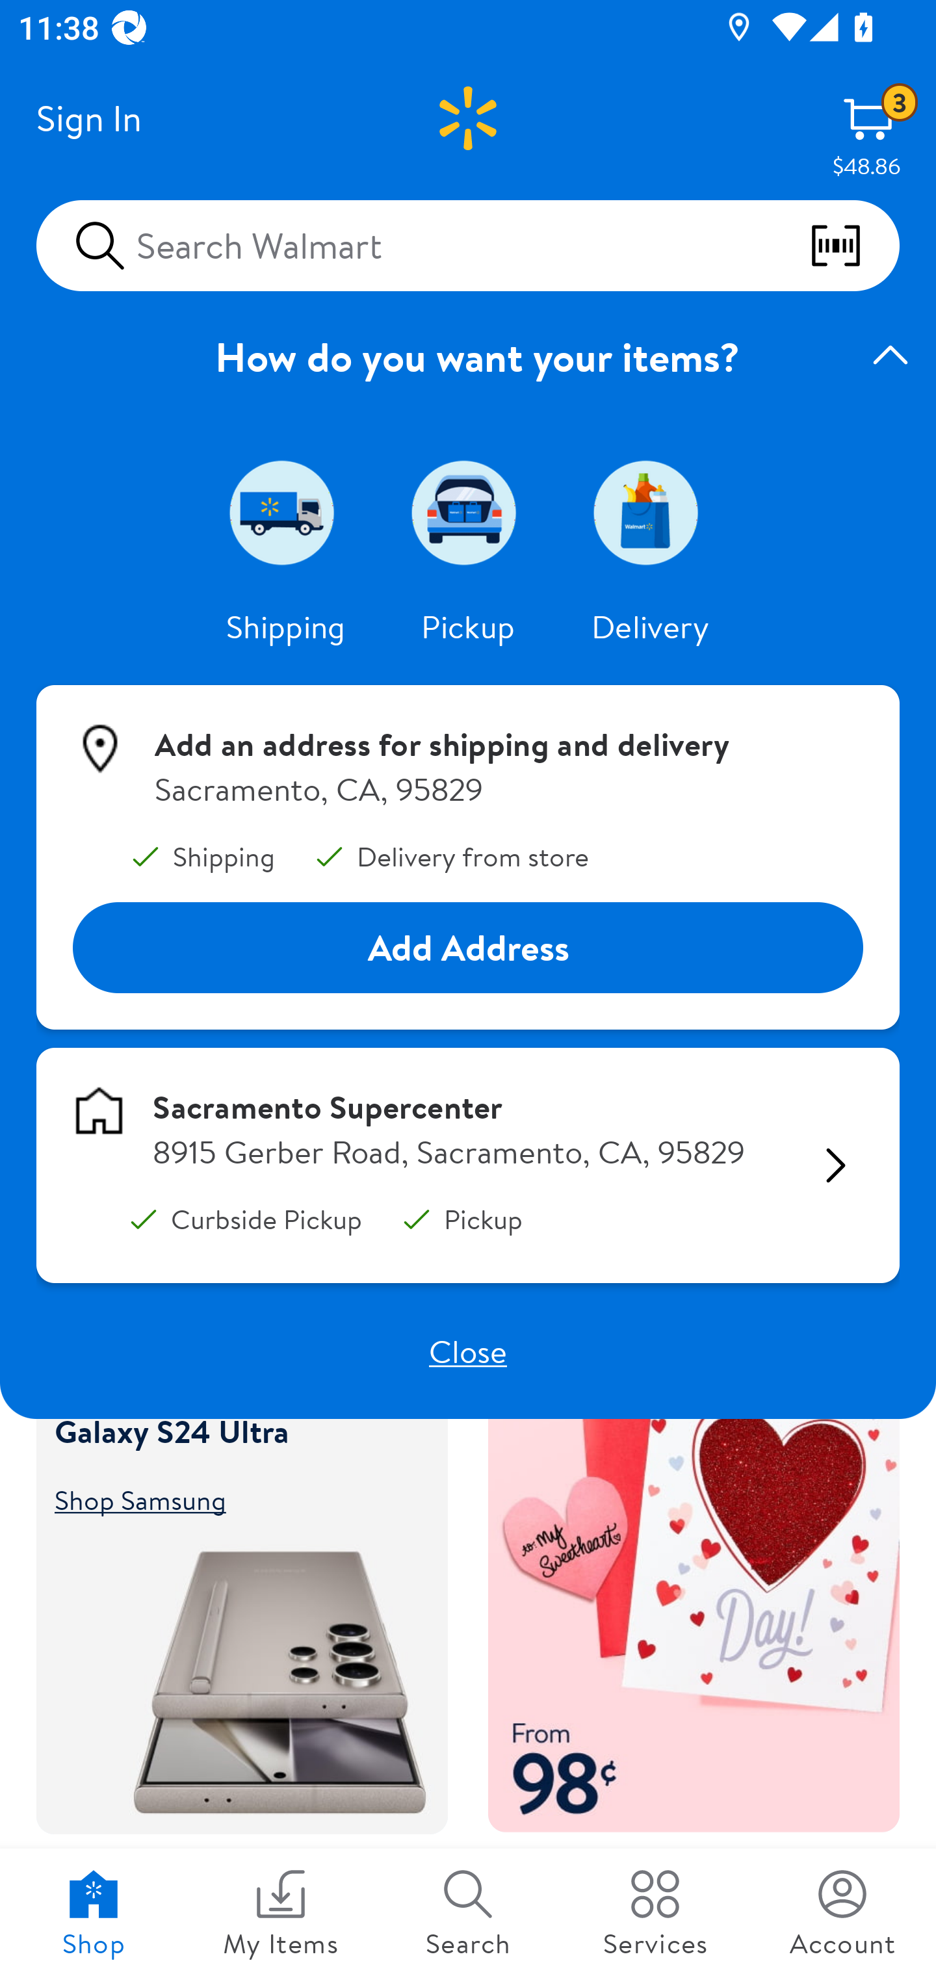  What do you see at coordinates (650, 512) in the screenshot?
I see `Delivery 3 of 3` at bounding box center [650, 512].